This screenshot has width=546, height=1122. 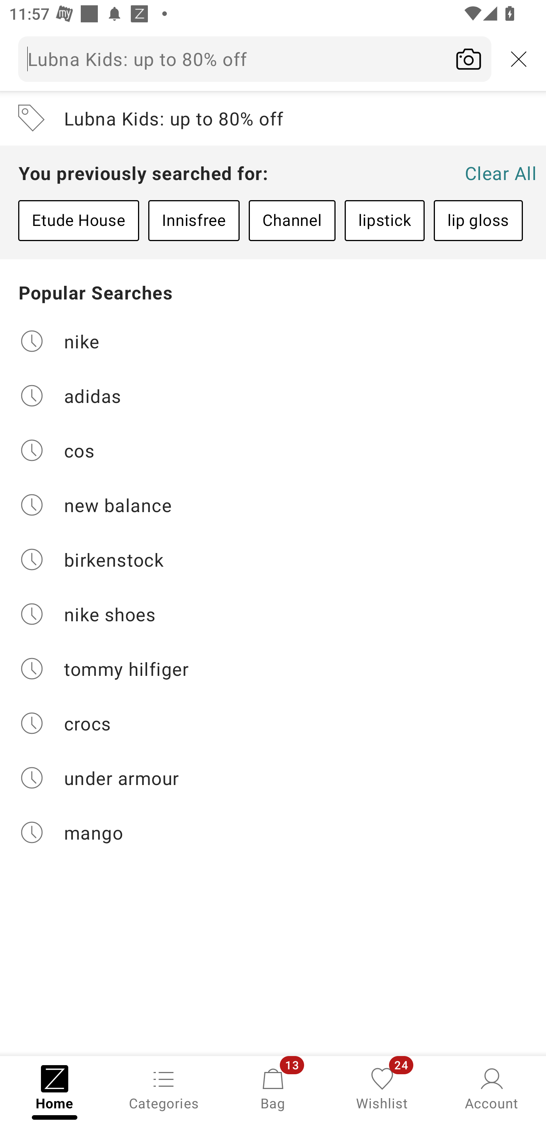 What do you see at coordinates (478, 220) in the screenshot?
I see `lip gloss` at bounding box center [478, 220].